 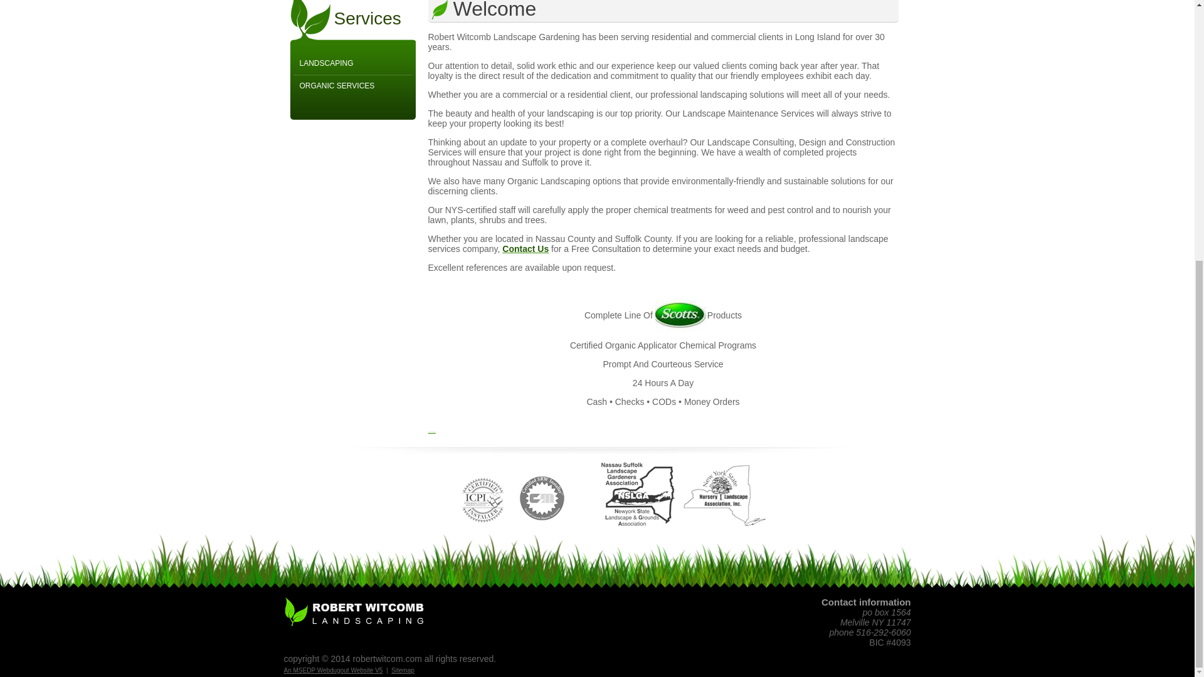 What do you see at coordinates (353, 63) in the screenshot?
I see `Landscaping` at bounding box center [353, 63].